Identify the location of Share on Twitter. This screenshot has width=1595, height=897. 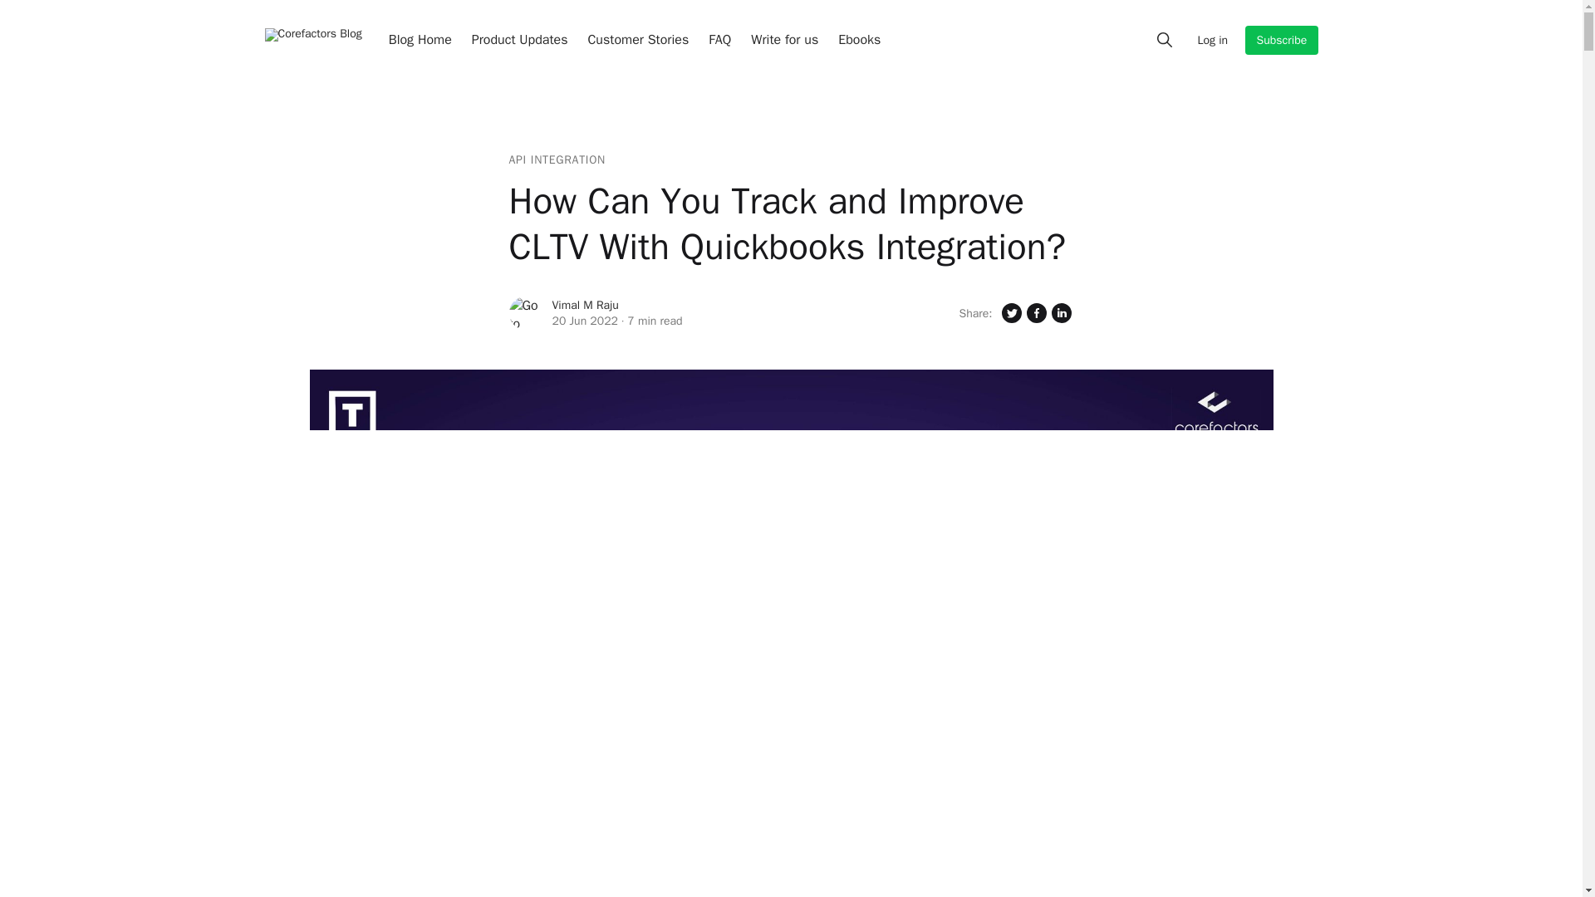
(1010, 312).